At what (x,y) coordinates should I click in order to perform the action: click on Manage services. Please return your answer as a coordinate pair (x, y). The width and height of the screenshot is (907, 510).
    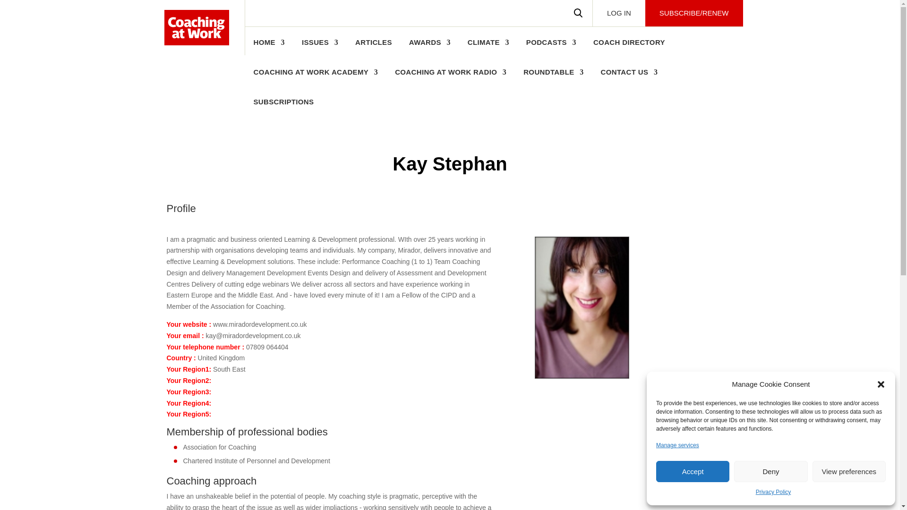
    Looking at the image, I should click on (677, 446).